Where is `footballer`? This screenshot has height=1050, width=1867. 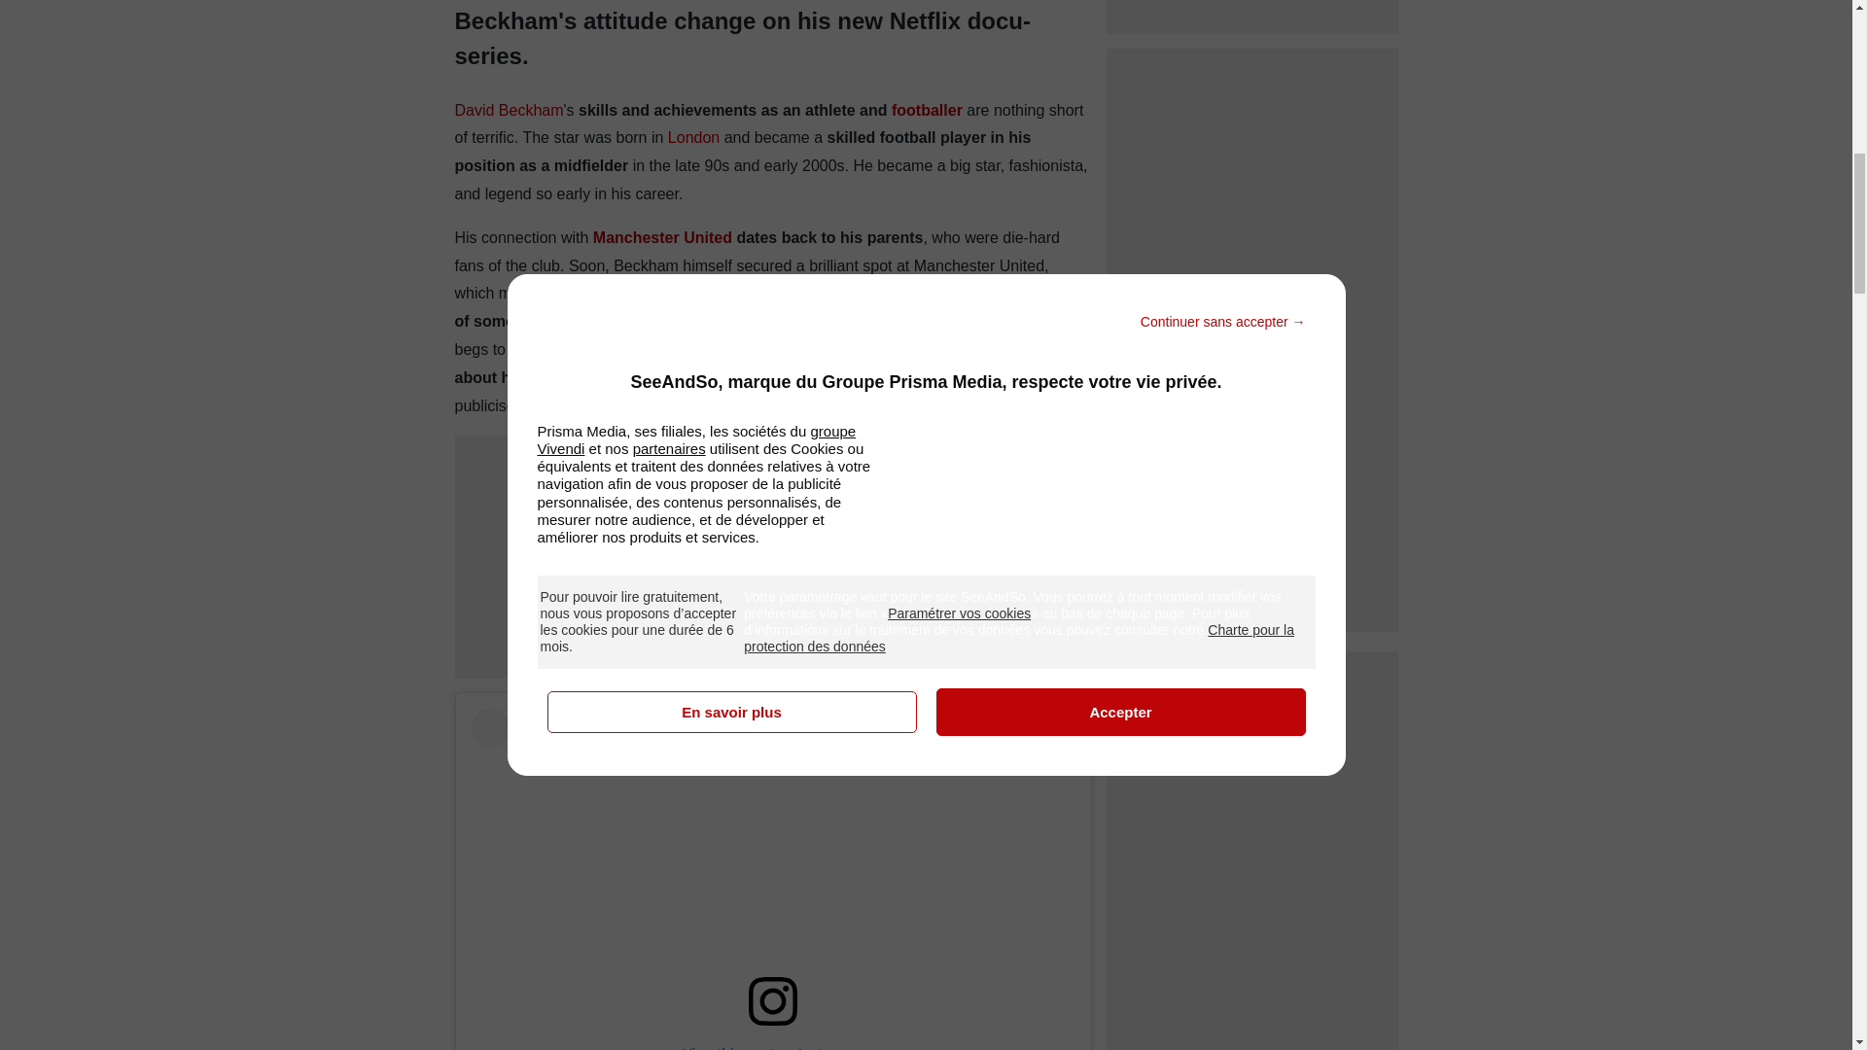
footballer is located at coordinates (928, 110).